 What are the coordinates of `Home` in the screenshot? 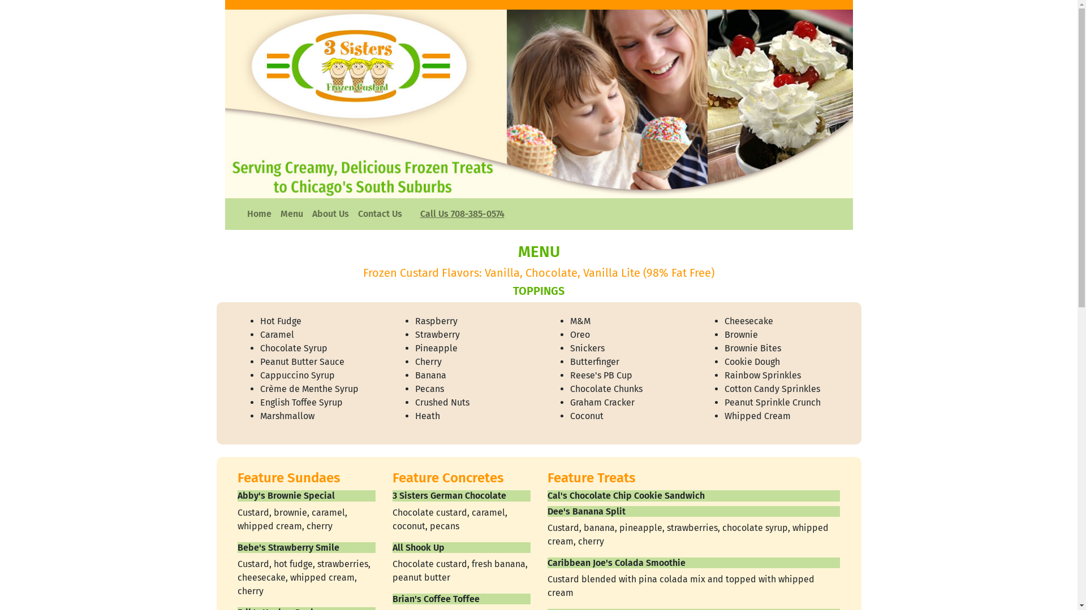 It's located at (259, 214).